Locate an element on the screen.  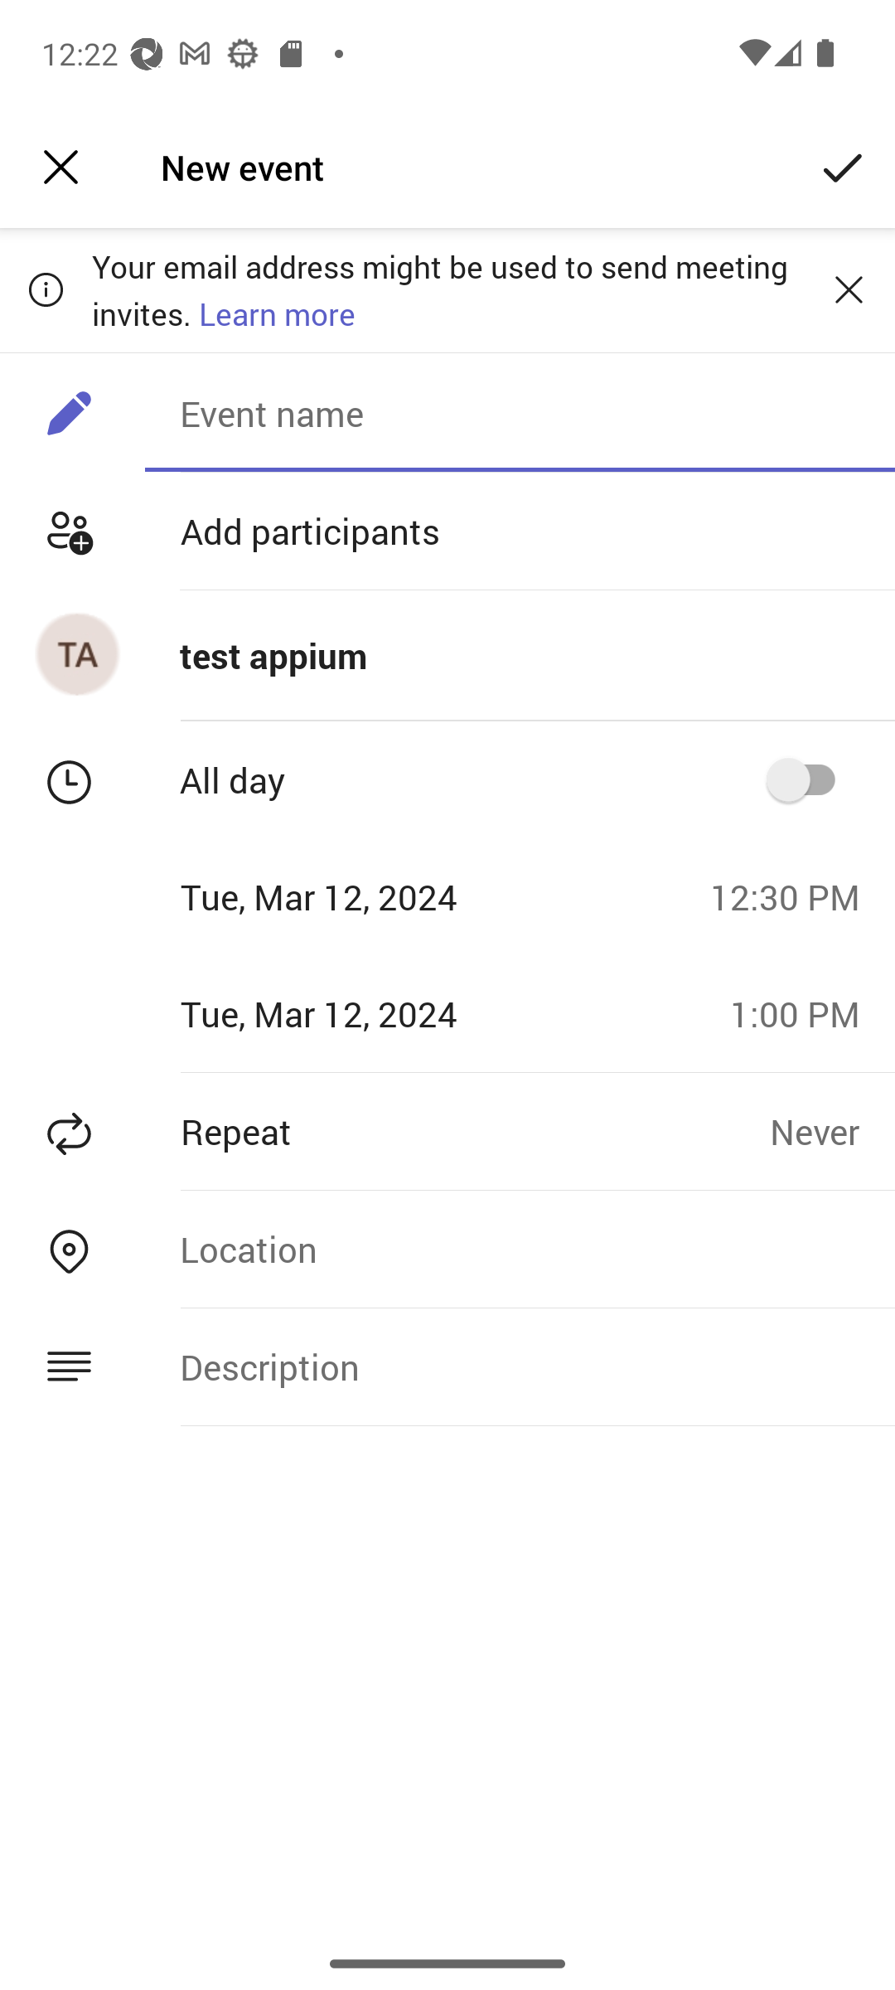
Send invite is located at coordinates (843, 167).